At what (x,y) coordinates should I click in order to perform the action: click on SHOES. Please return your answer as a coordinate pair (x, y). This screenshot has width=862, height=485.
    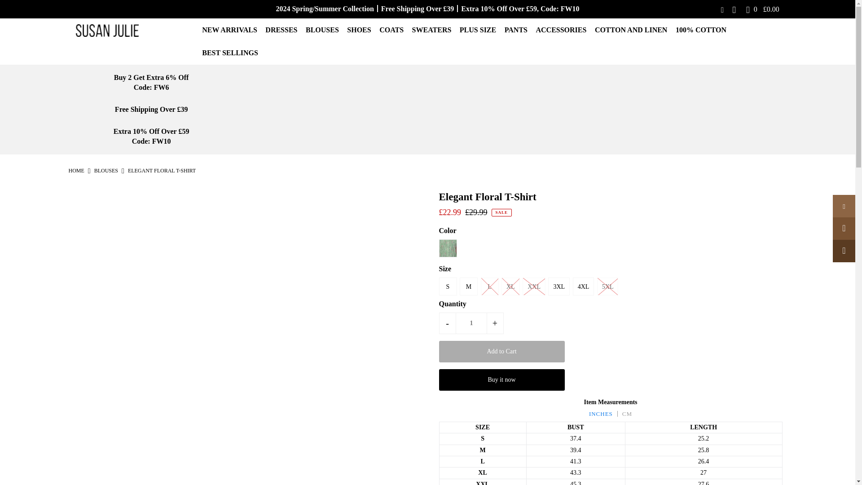
    Looking at the image, I should click on (362, 30).